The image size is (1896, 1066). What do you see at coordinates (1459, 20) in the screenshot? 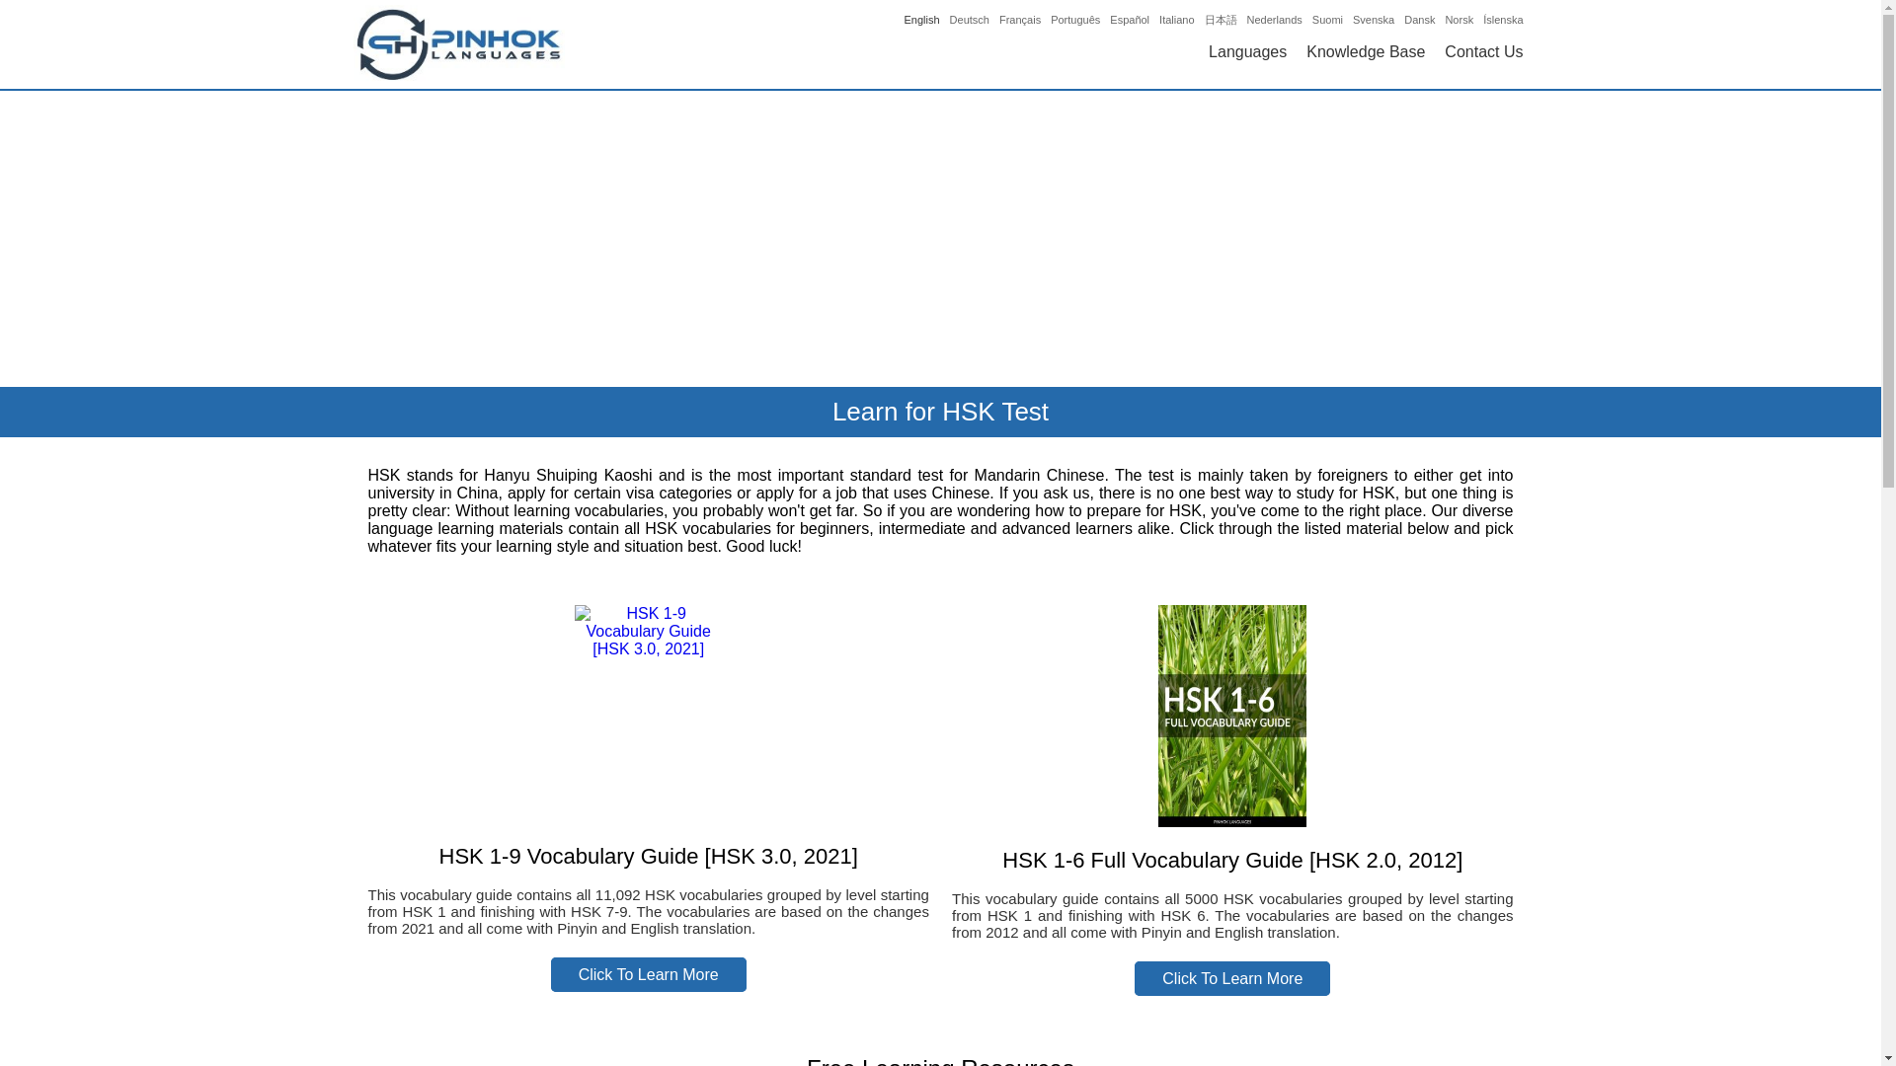
I see `Norsk` at bounding box center [1459, 20].